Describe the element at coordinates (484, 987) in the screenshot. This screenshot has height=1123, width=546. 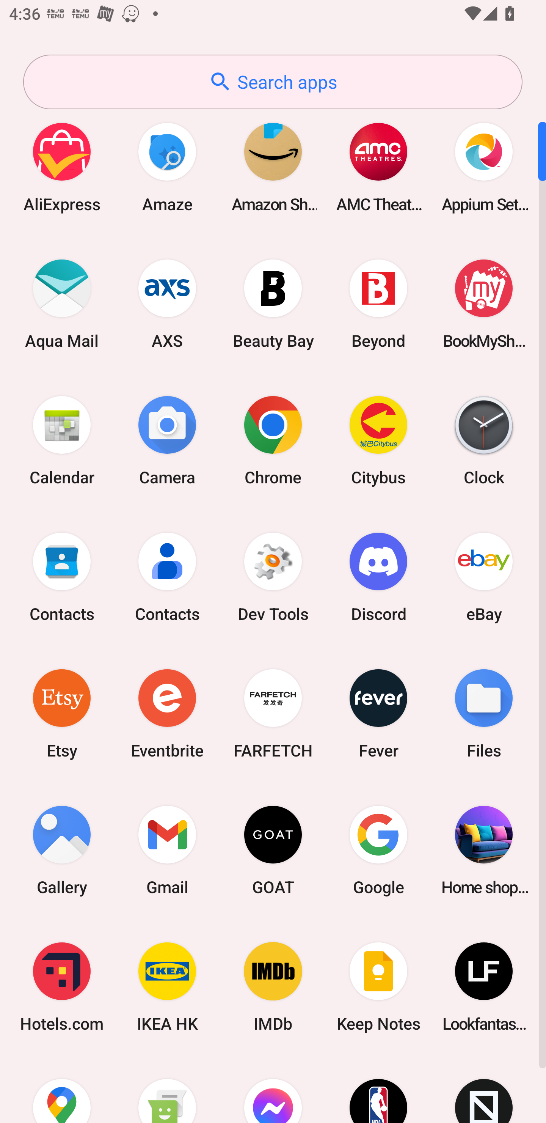
I see `Lookfantastic` at that location.